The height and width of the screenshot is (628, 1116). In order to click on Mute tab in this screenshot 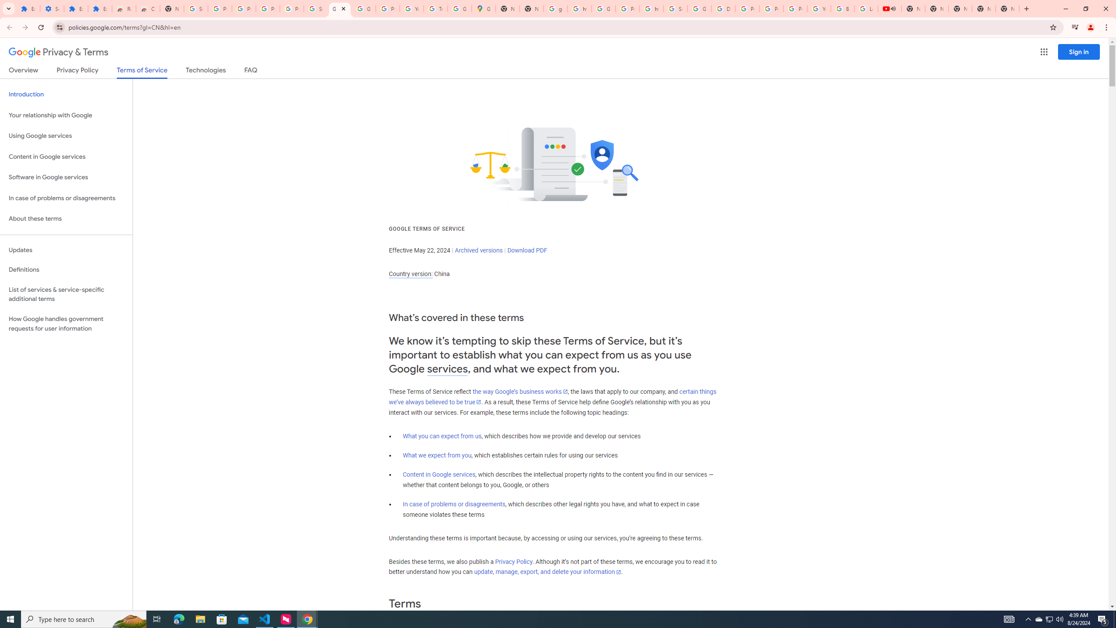, I will do `click(893, 8)`.